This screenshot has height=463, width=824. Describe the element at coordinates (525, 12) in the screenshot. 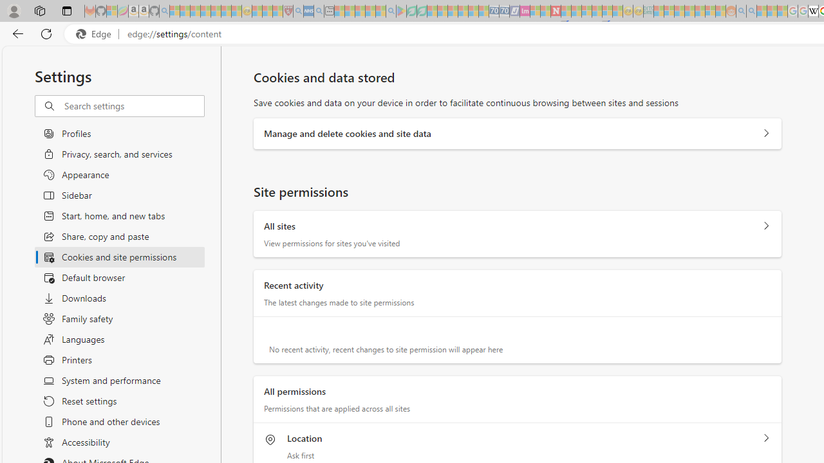

I see `Jobs - lastminute.com Investor Portal - Sleeping` at that location.